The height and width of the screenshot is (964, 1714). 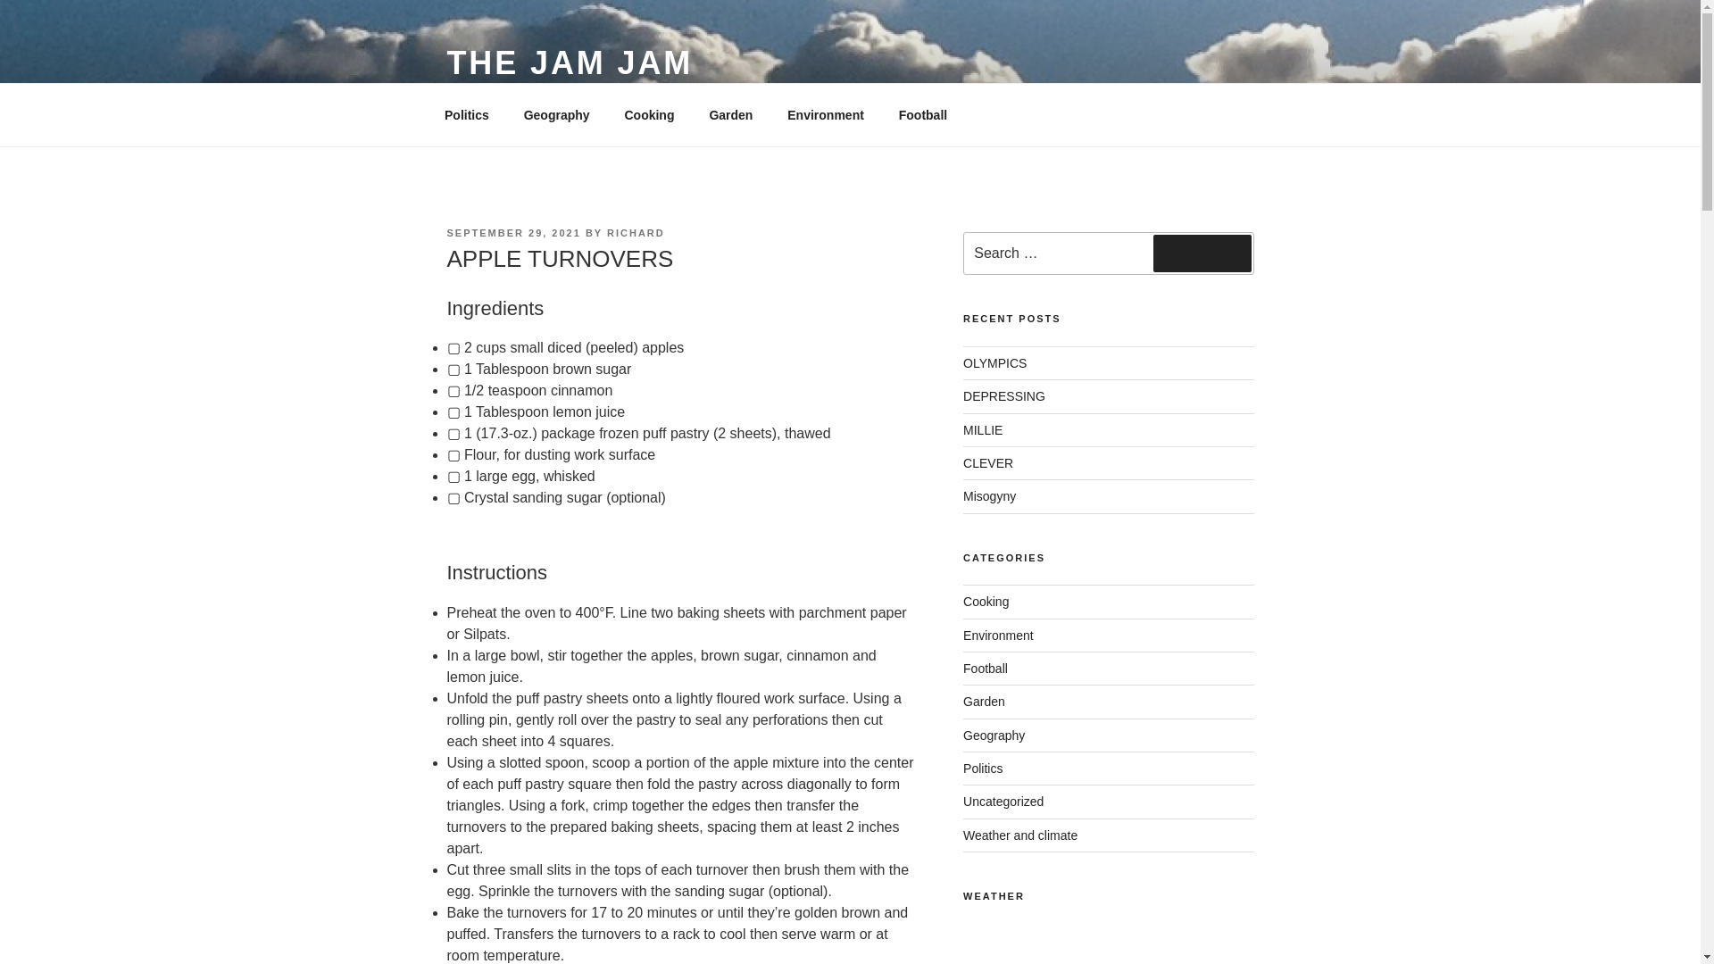 I want to click on Weather and climate, so click(x=1020, y=835).